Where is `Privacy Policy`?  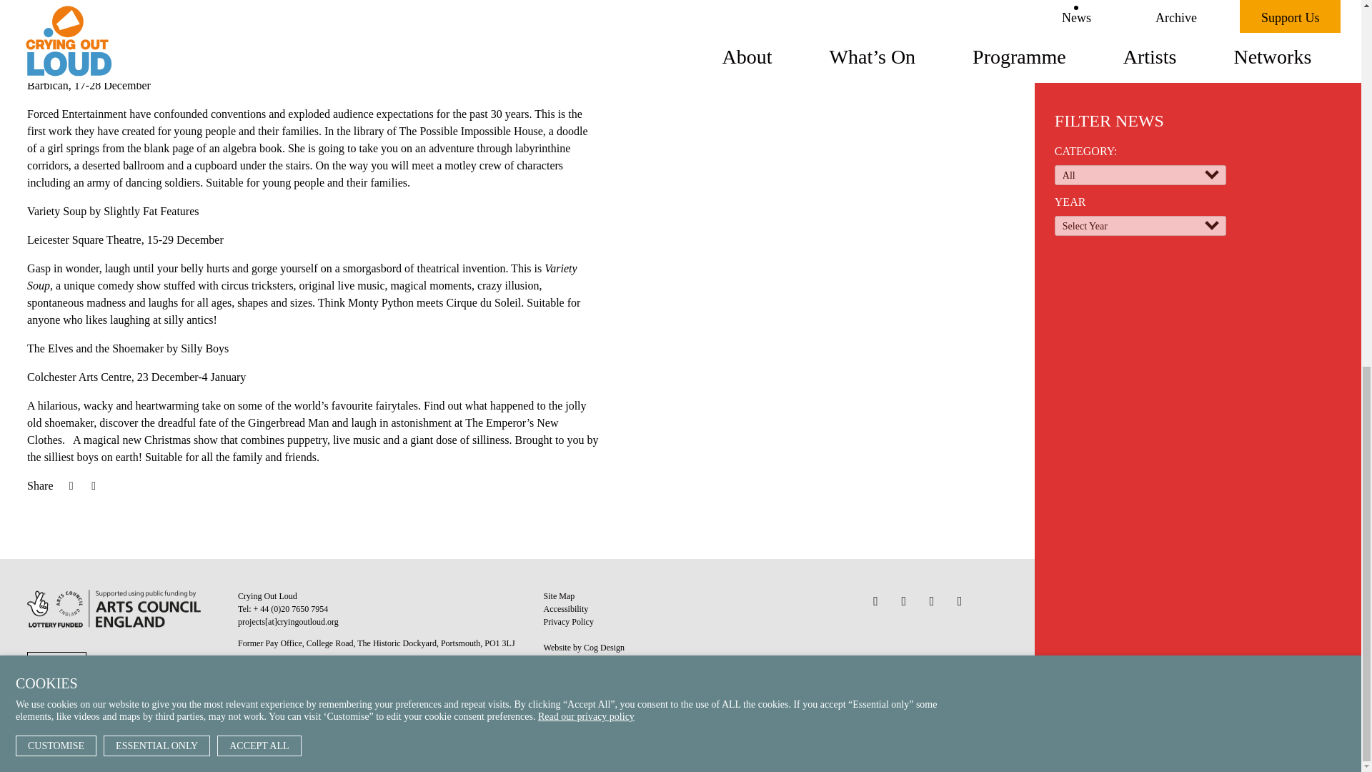 Privacy Policy is located at coordinates (569, 621).